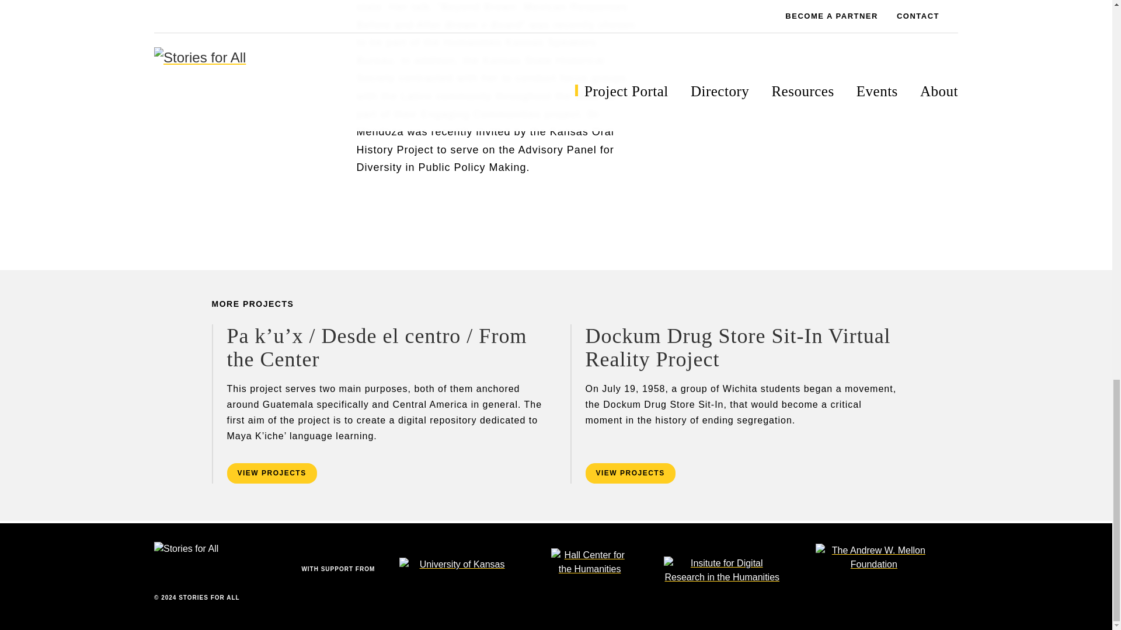 The image size is (1121, 630). What do you see at coordinates (470, 571) in the screenshot?
I see `University of Kansas` at bounding box center [470, 571].